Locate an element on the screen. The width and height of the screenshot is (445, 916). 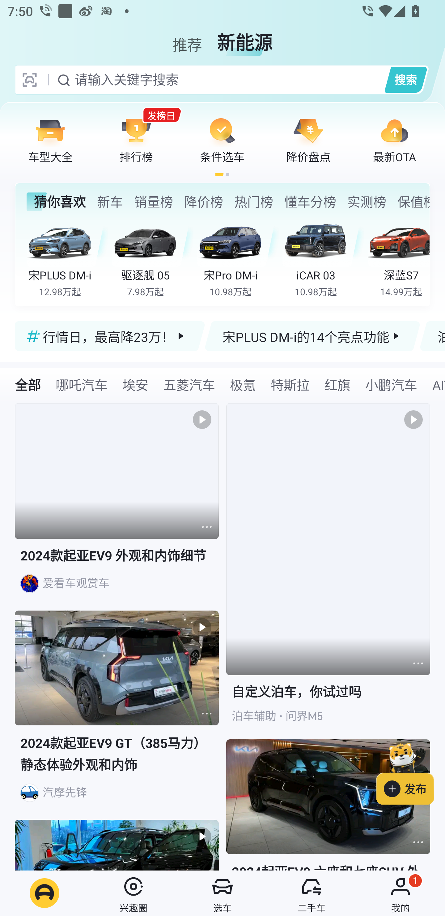
发布 is located at coordinates (411, 771).